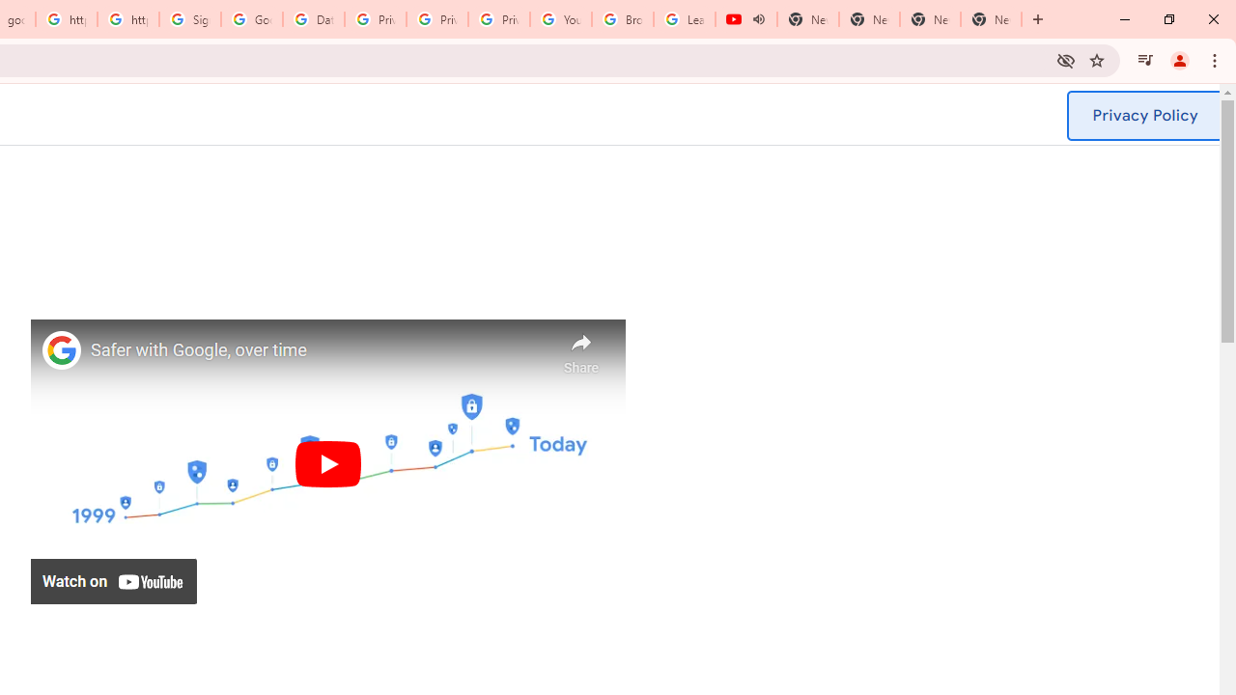 This screenshot has width=1236, height=695. What do you see at coordinates (1180, 60) in the screenshot?
I see `You` at bounding box center [1180, 60].